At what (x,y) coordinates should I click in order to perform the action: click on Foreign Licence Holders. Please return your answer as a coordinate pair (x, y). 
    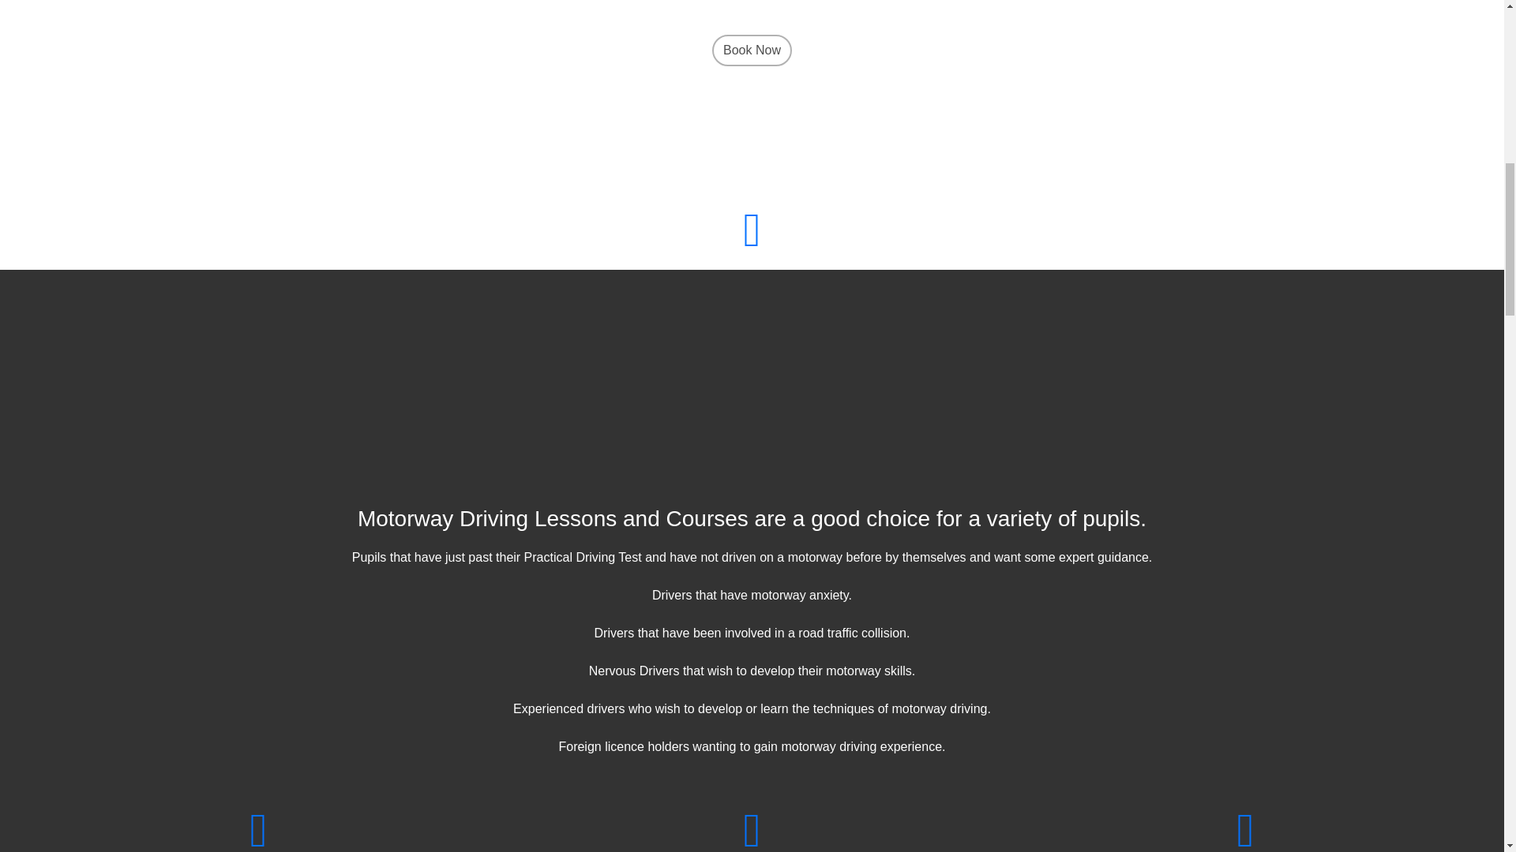
    Looking at the image, I should click on (1245, 829).